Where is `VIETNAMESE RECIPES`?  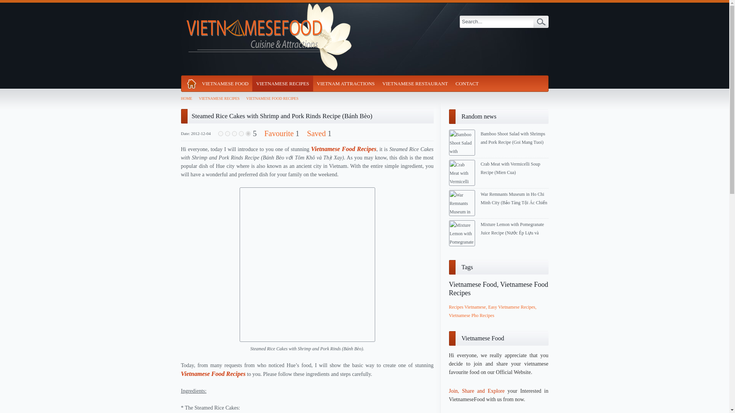 VIETNAMESE RECIPES is located at coordinates (220, 98).